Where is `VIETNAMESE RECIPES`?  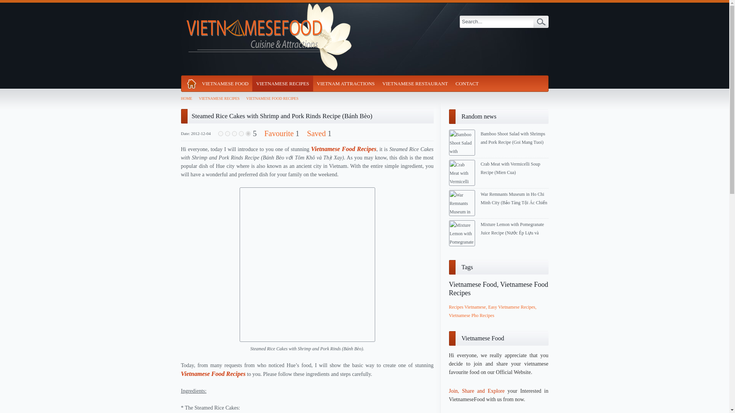 VIETNAMESE RECIPES is located at coordinates (220, 98).